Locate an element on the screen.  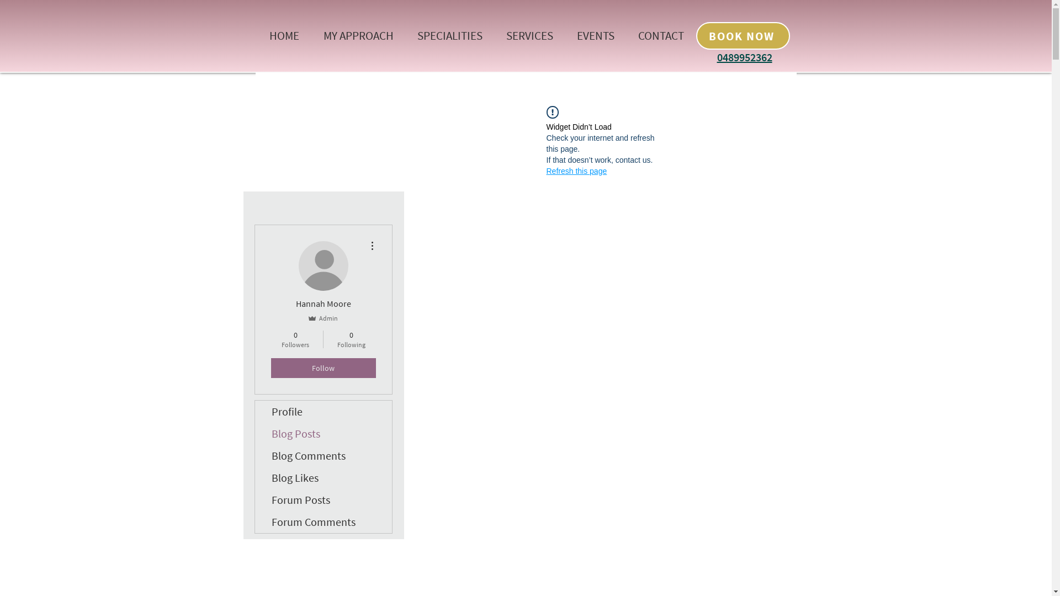
0
Followers is located at coordinates (295, 339).